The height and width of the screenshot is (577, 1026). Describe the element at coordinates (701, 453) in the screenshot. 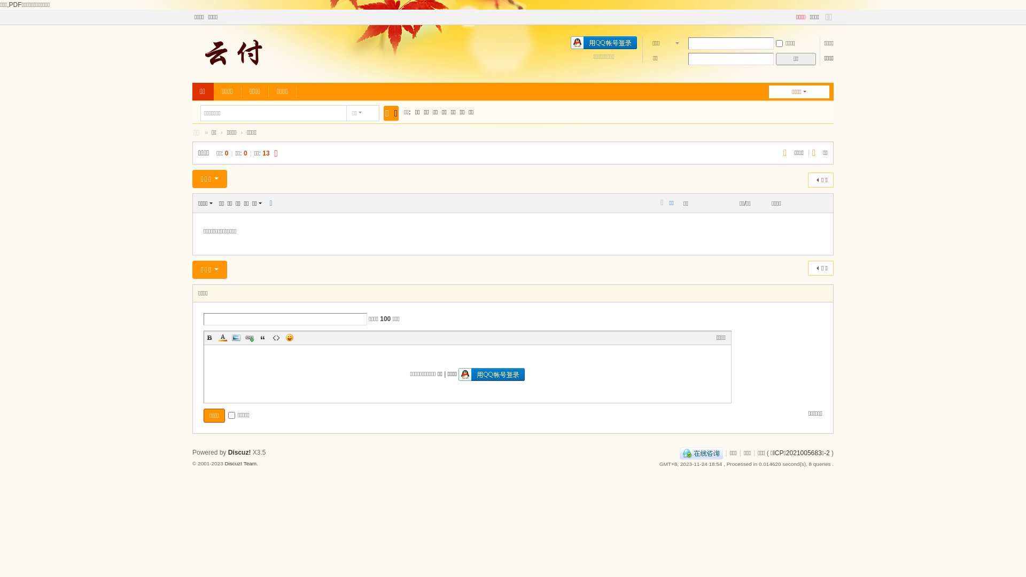

I see `QQ` at that location.